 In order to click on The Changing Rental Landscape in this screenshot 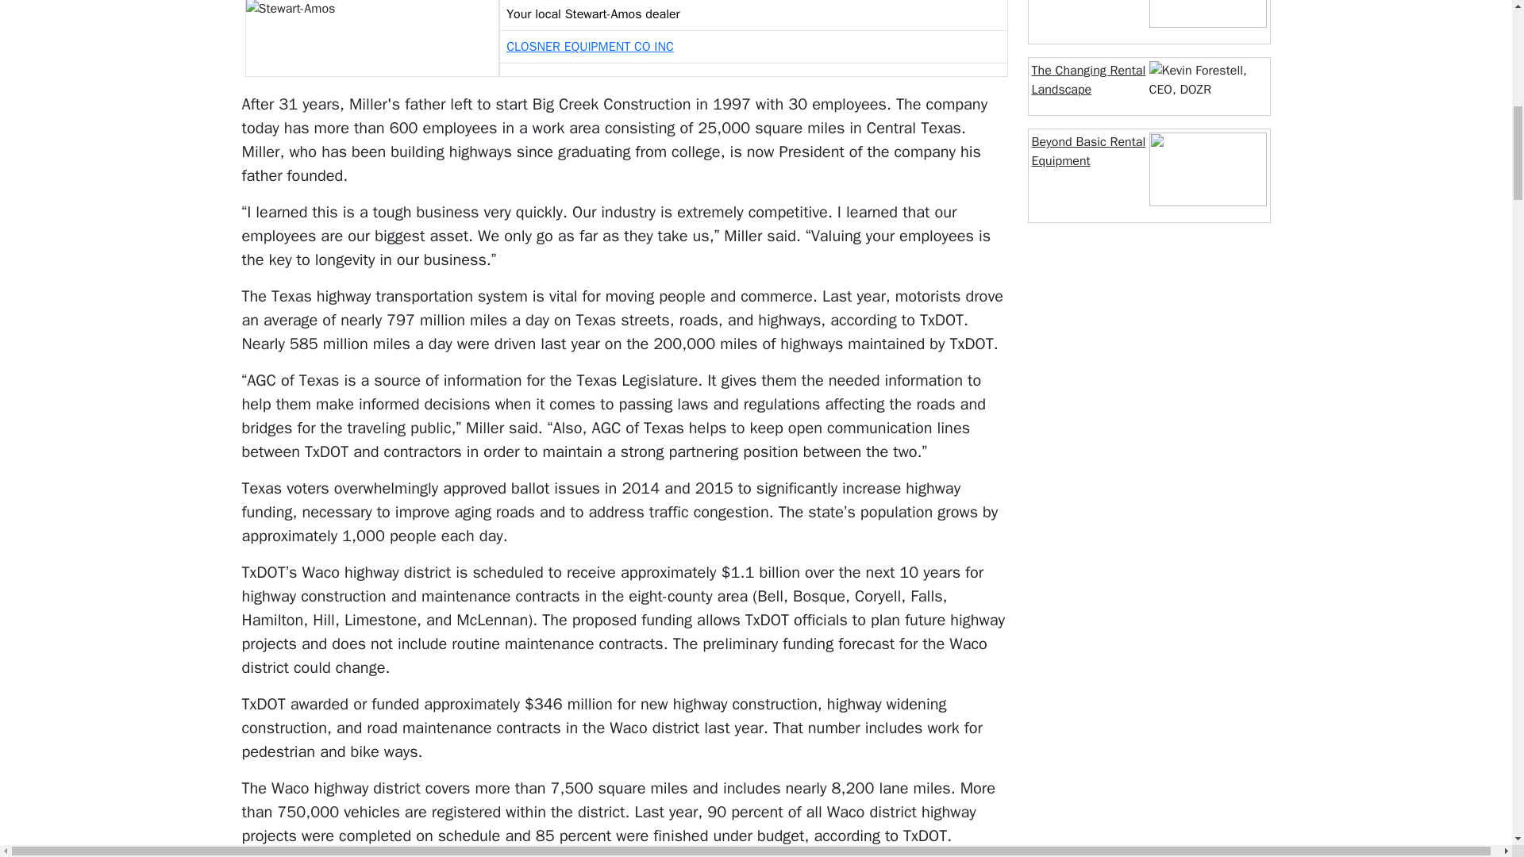, I will do `click(1088, 79)`.